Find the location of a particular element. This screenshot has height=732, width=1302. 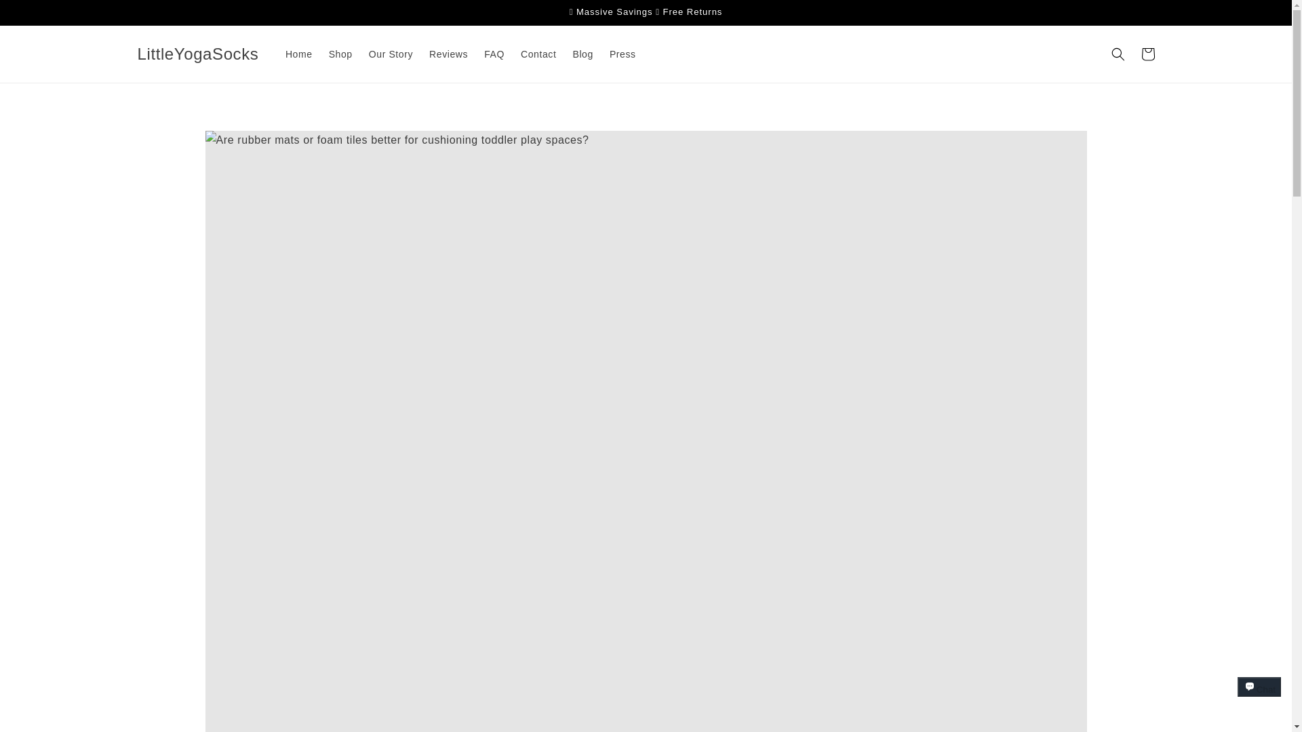

LittleYogaSocks is located at coordinates (198, 54).